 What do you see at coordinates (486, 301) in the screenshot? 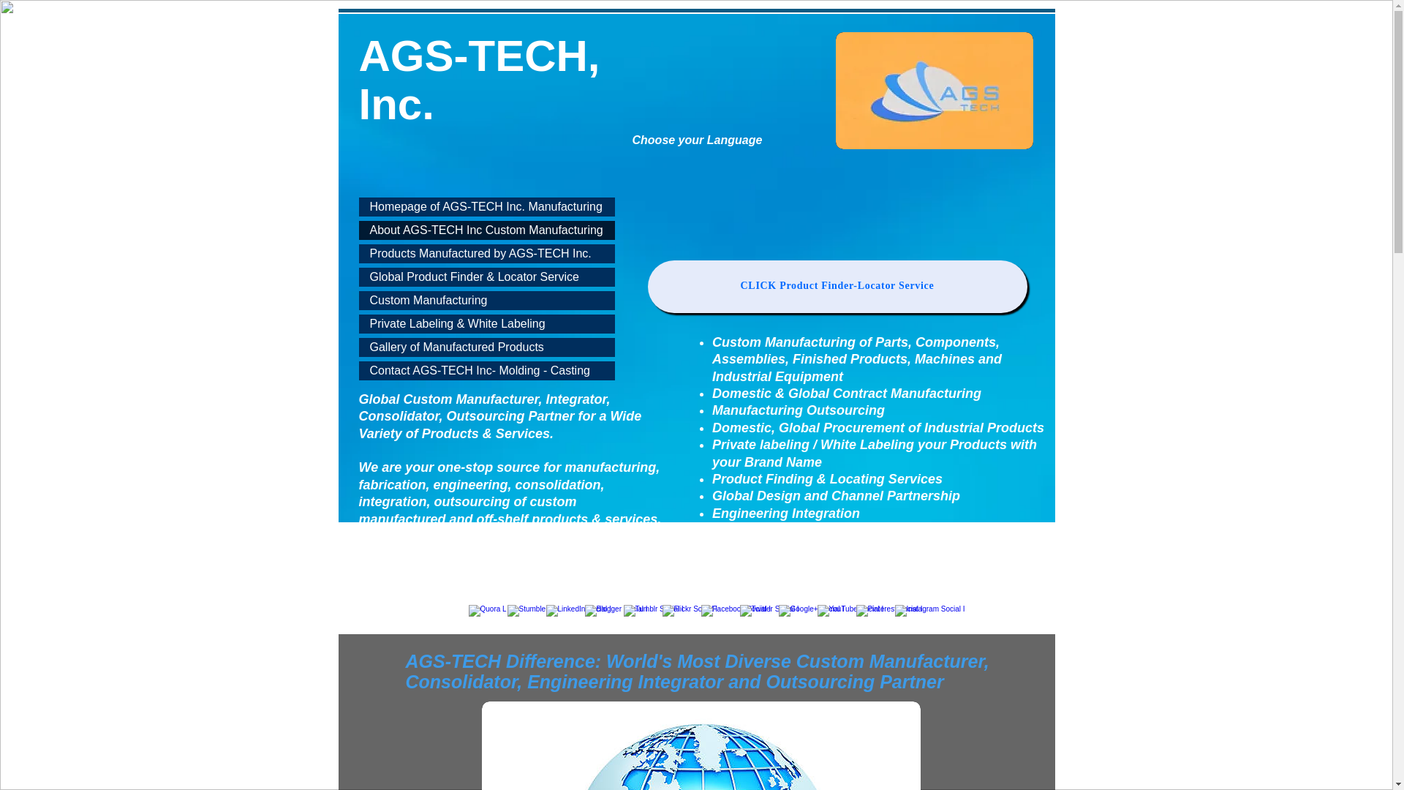
I see `Custom Manufacturing` at bounding box center [486, 301].